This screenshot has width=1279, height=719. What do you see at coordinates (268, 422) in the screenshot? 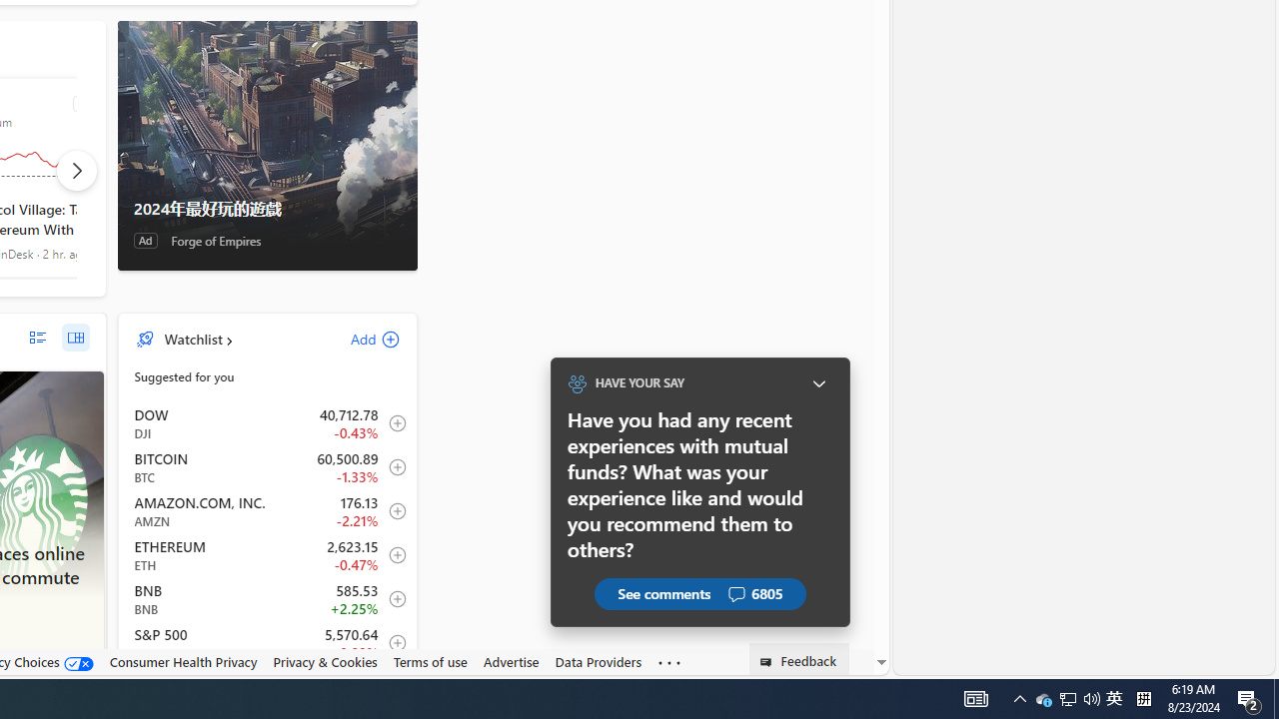
I see `DJI DOW decrease 40,712.78 -177.71 -0.43% item0` at bounding box center [268, 422].